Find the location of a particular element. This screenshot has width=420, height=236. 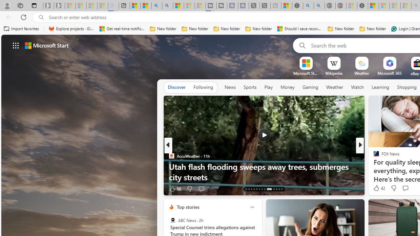

AutomationID: tab-18 is located at coordinates (259, 189).